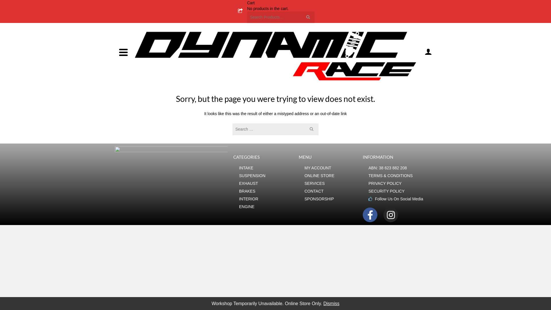 The height and width of the screenshot is (310, 551). Describe the element at coordinates (402, 183) in the screenshot. I see `PRIVACY POLICY` at that location.